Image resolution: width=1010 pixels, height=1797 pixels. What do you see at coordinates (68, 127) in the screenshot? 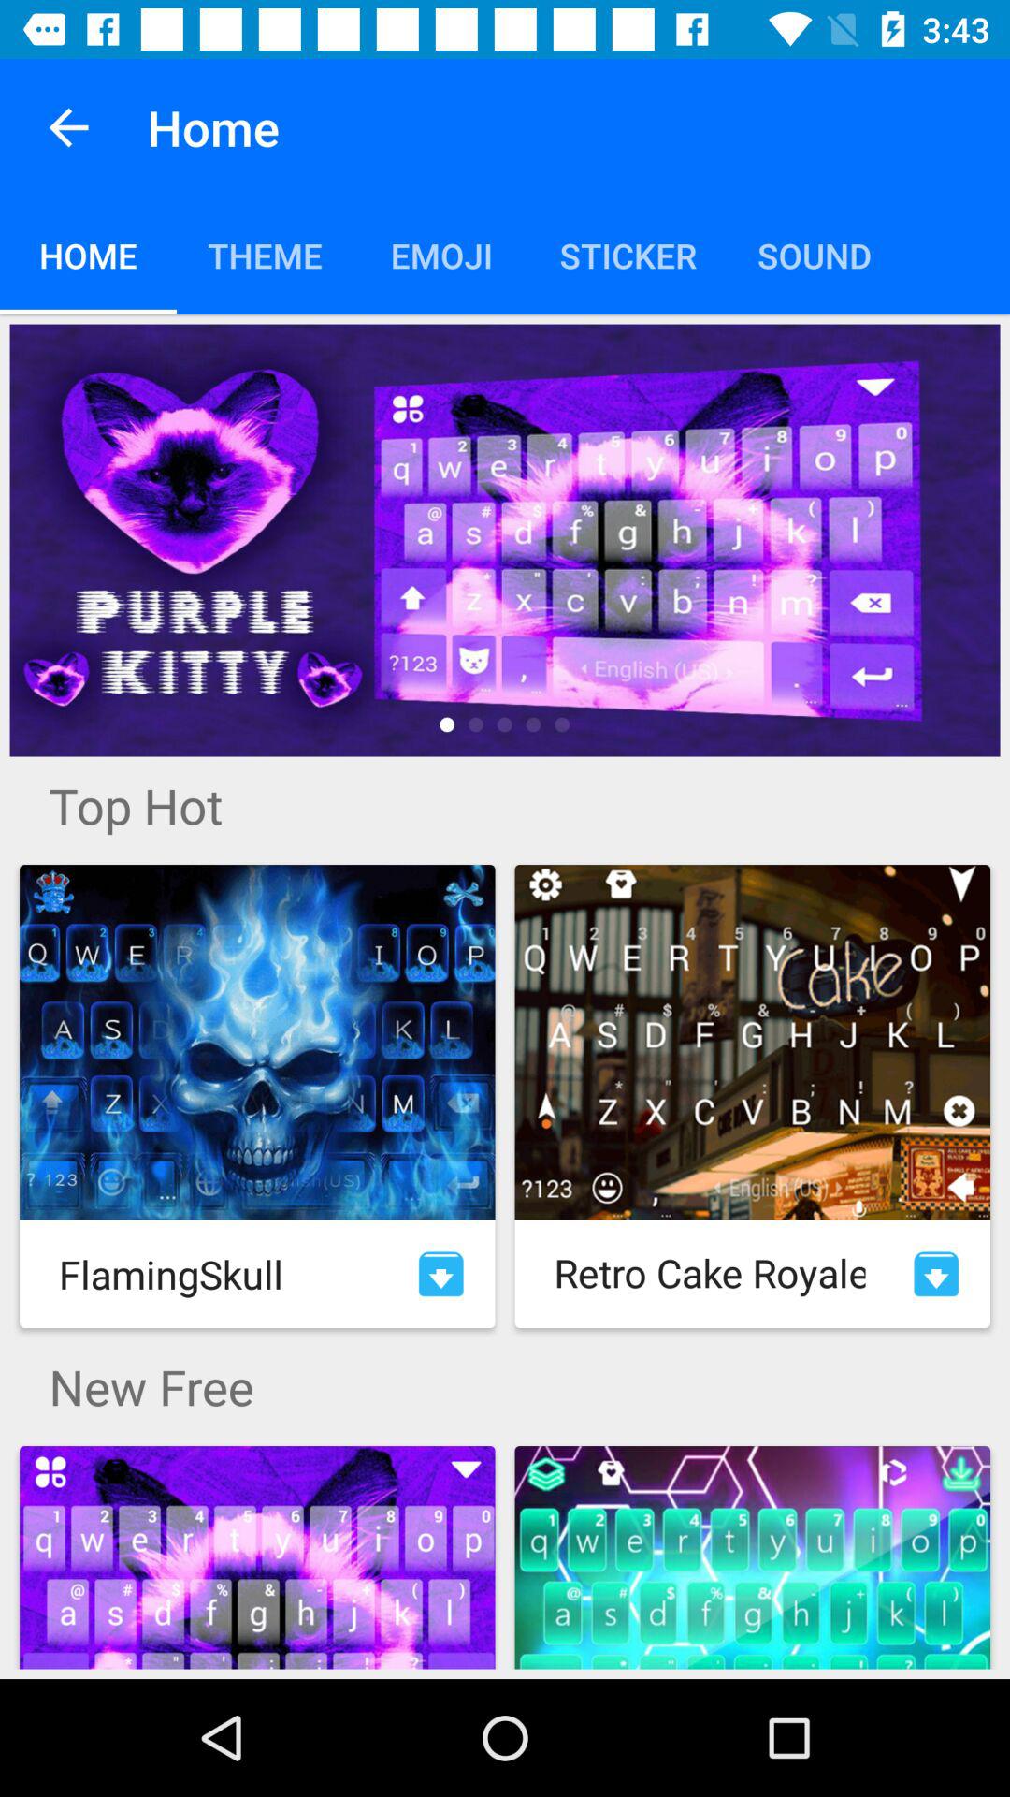
I see `choose the item next to home app` at bounding box center [68, 127].